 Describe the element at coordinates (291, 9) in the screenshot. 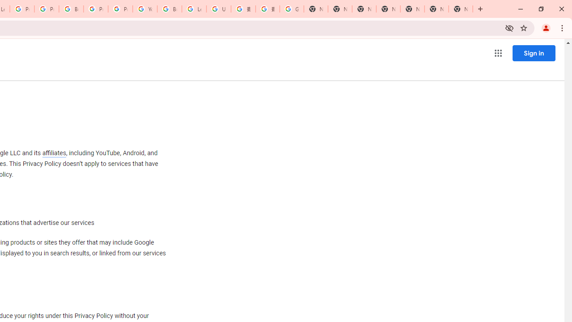

I see `Google Images` at that location.